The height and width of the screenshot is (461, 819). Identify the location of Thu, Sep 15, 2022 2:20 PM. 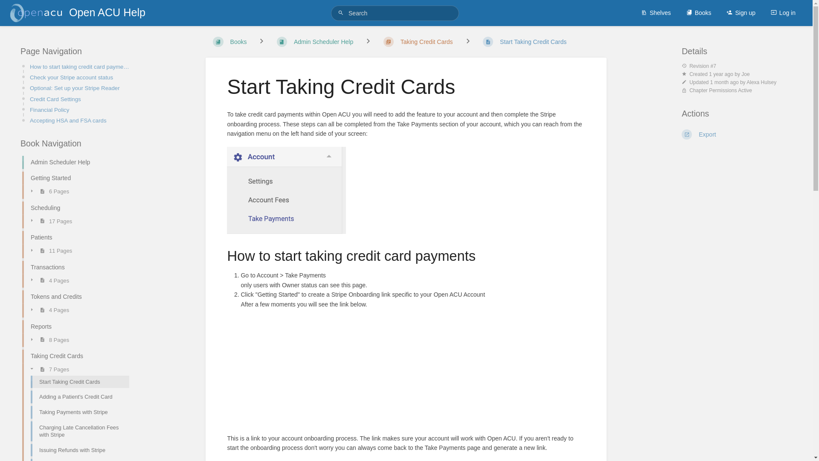
(721, 74).